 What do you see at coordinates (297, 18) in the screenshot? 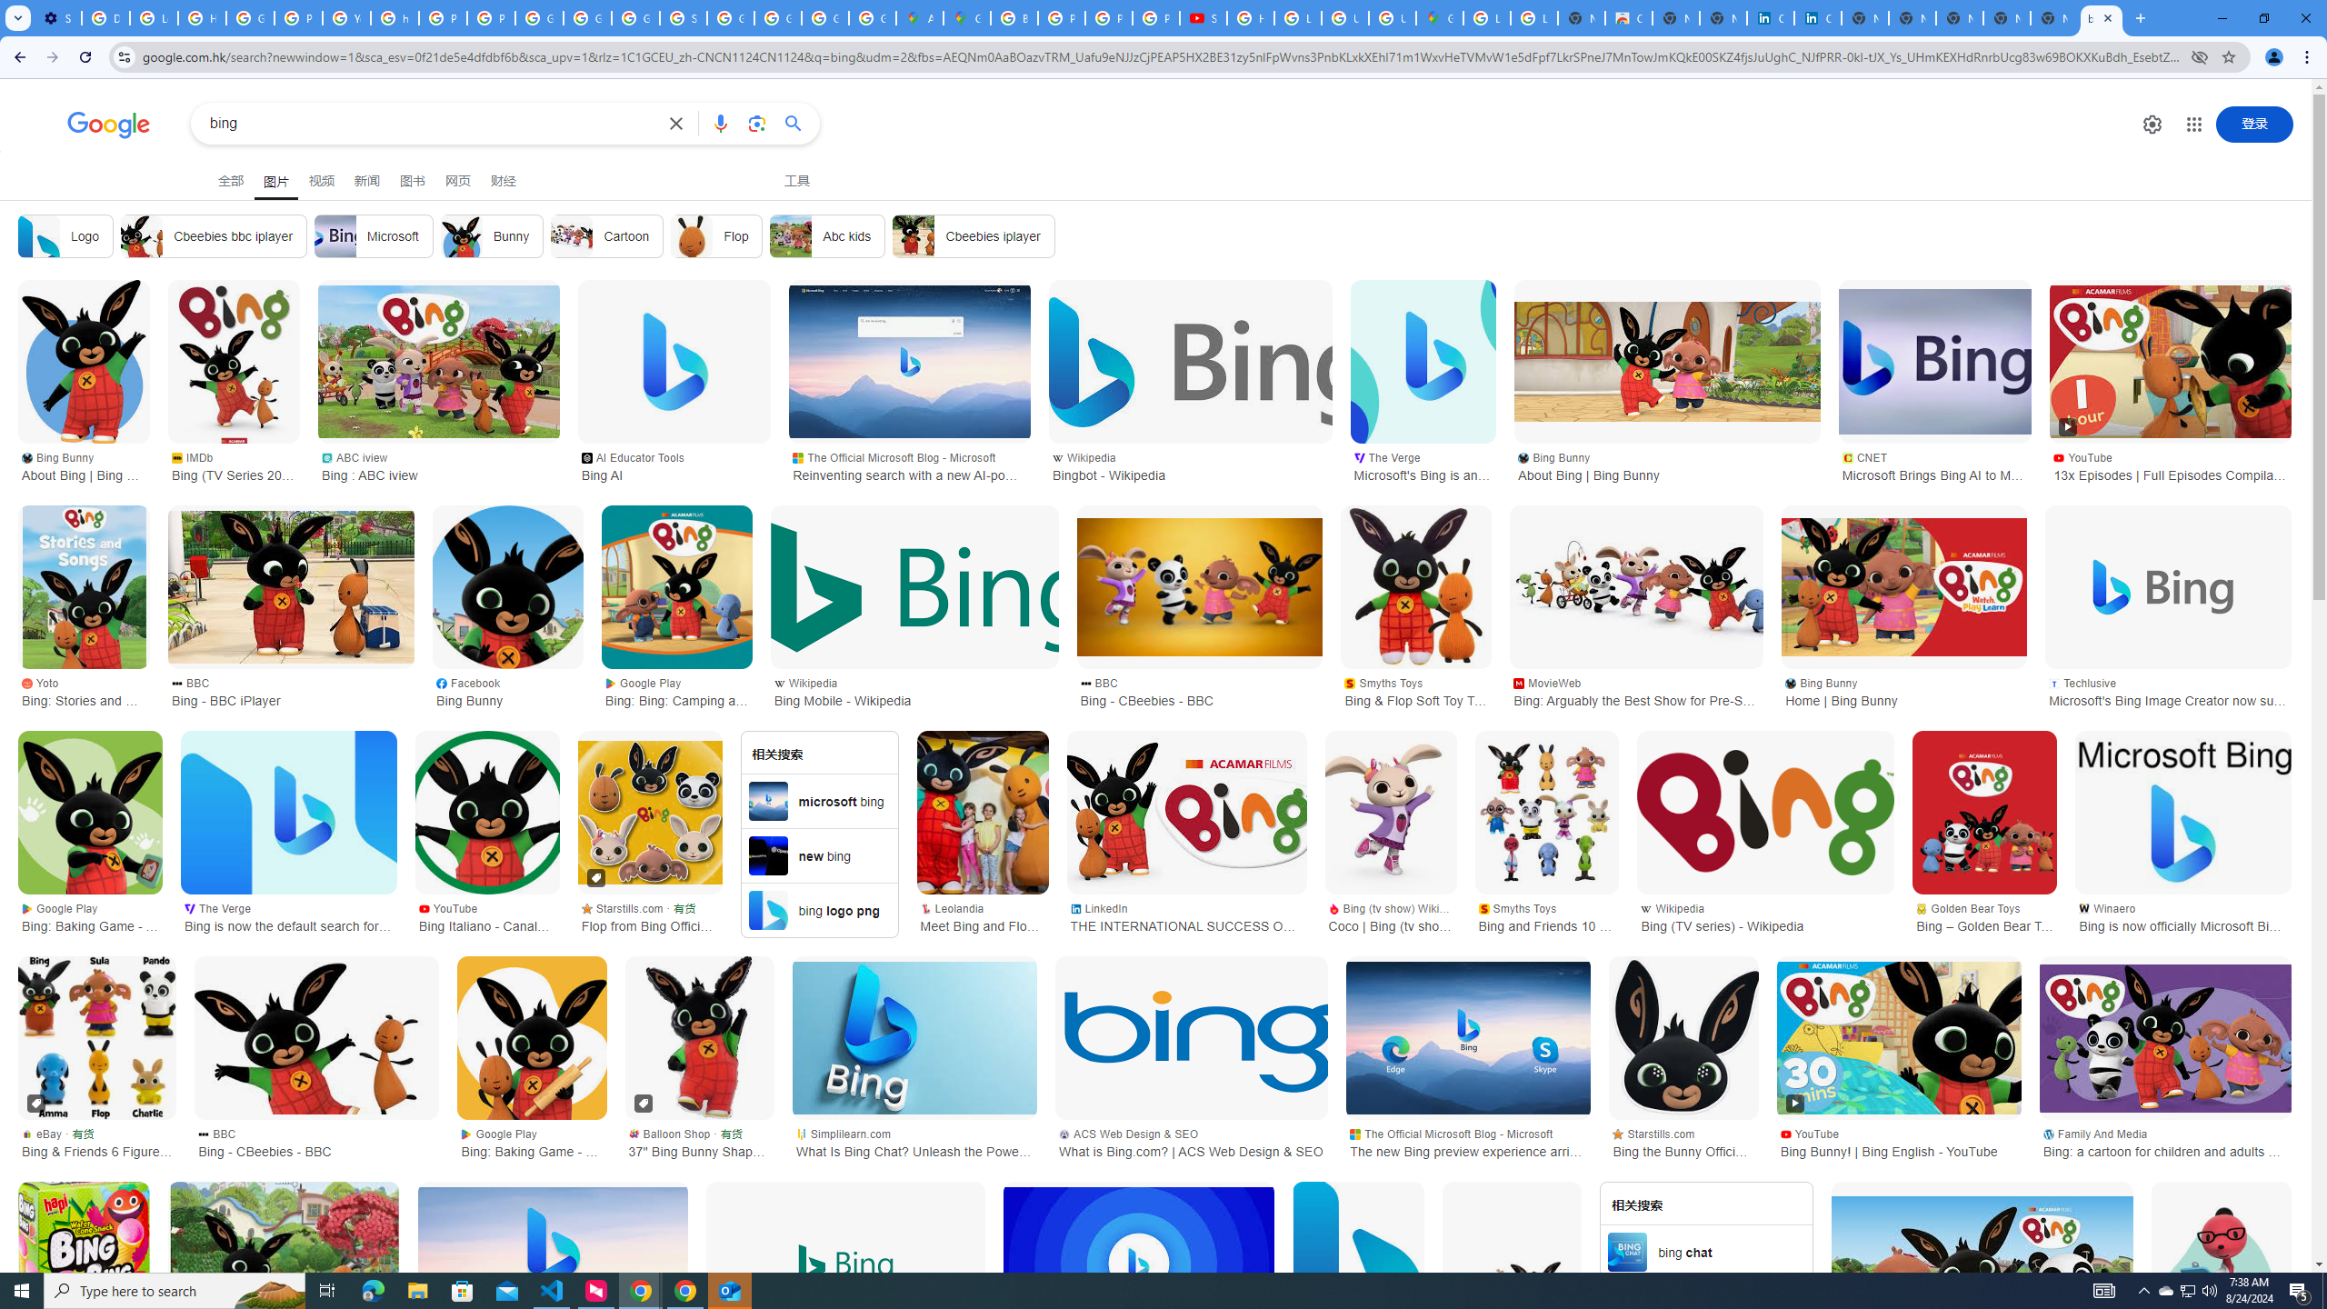
I see `Privacy Help Center - Policies Help` at bounding box center [297, 18].